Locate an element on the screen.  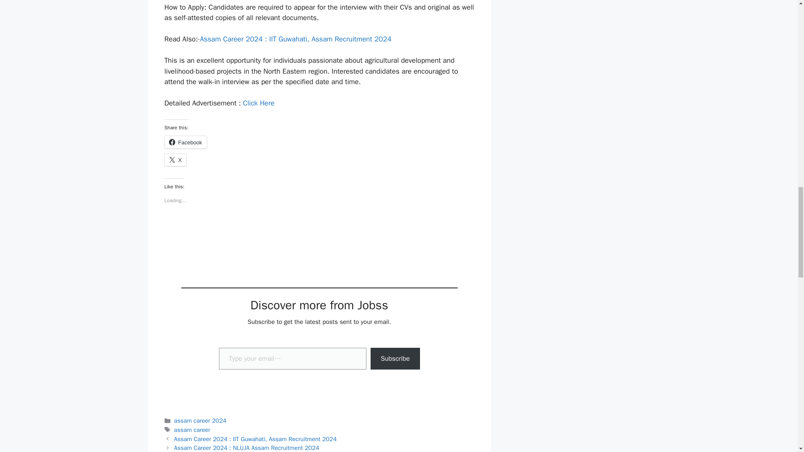
Assam Career 2024 : NLUJA Assam Recruitment 2024 is located at coordinates (247, 447).